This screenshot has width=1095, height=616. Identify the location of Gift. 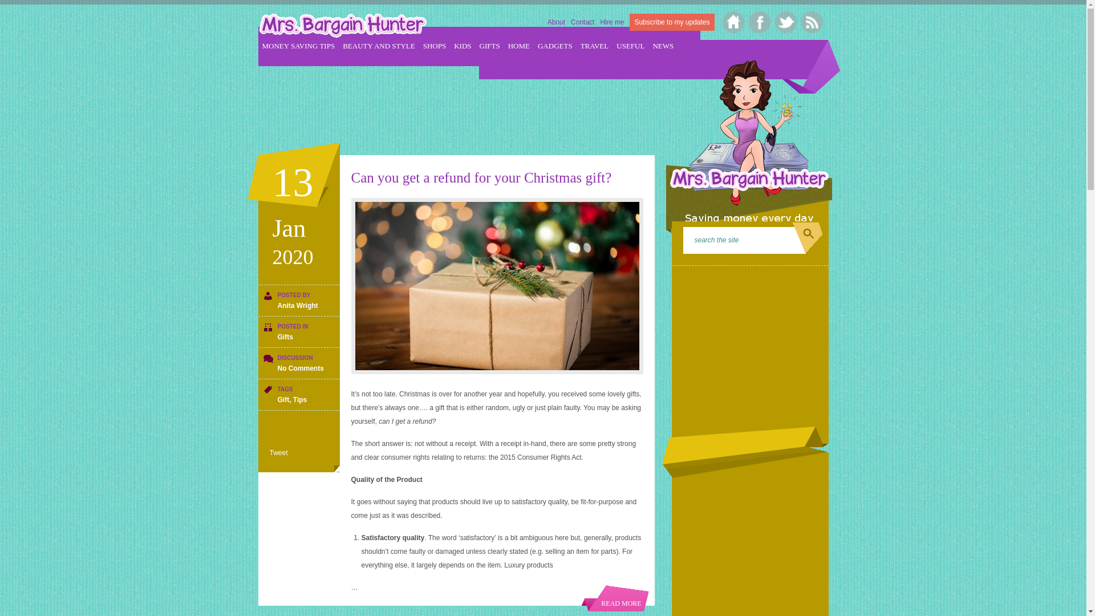
(283, 400).